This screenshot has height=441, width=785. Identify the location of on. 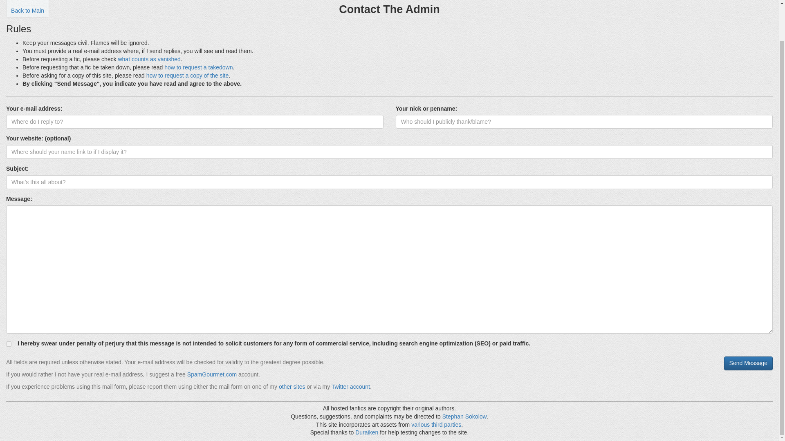
(9, 344).